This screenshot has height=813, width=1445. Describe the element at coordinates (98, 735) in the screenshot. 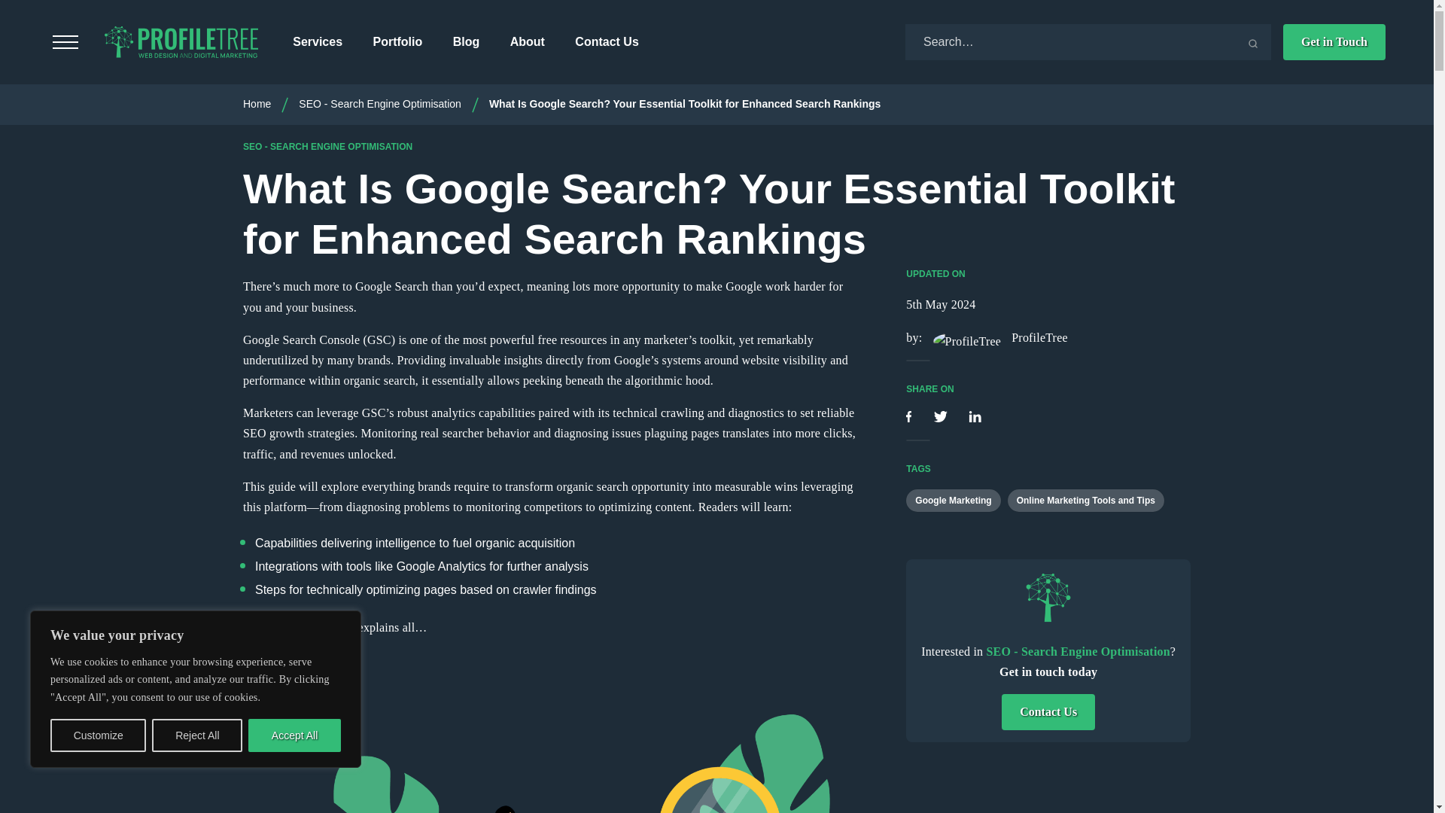

I see `Customize` at that location.